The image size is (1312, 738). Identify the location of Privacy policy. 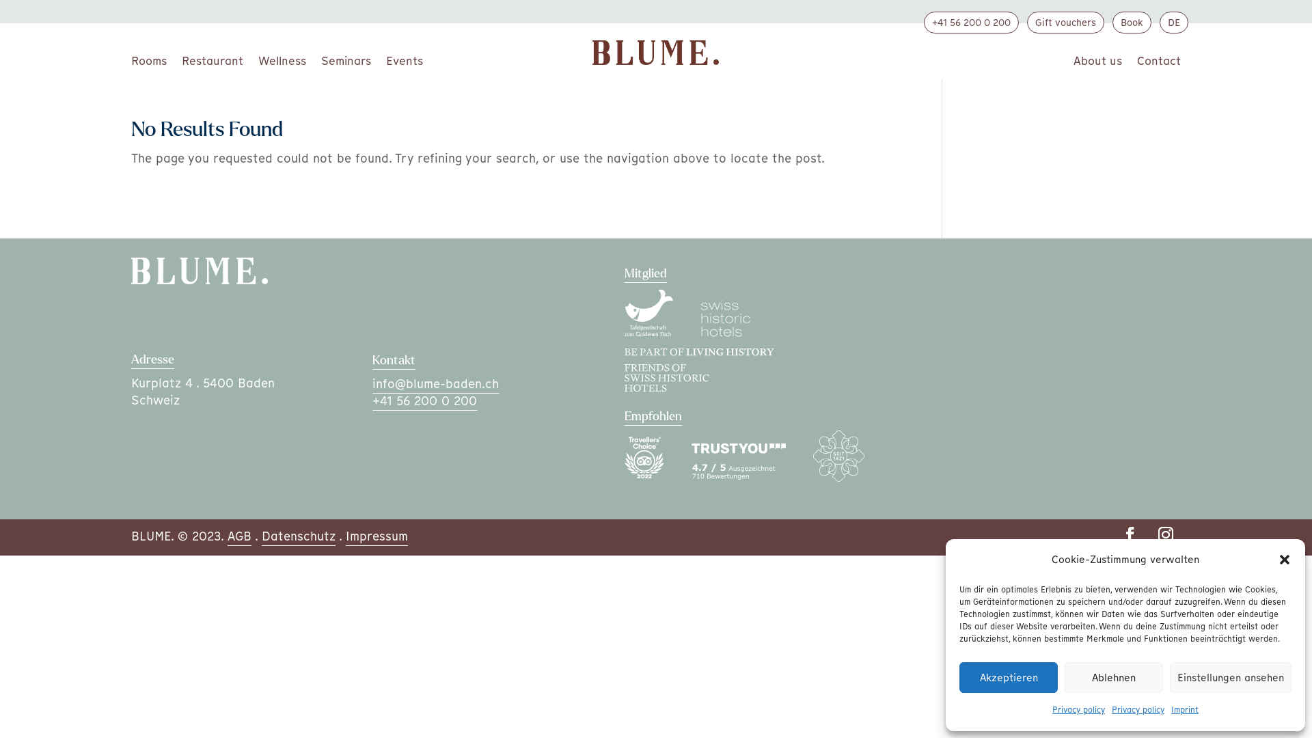
(1138, 711).